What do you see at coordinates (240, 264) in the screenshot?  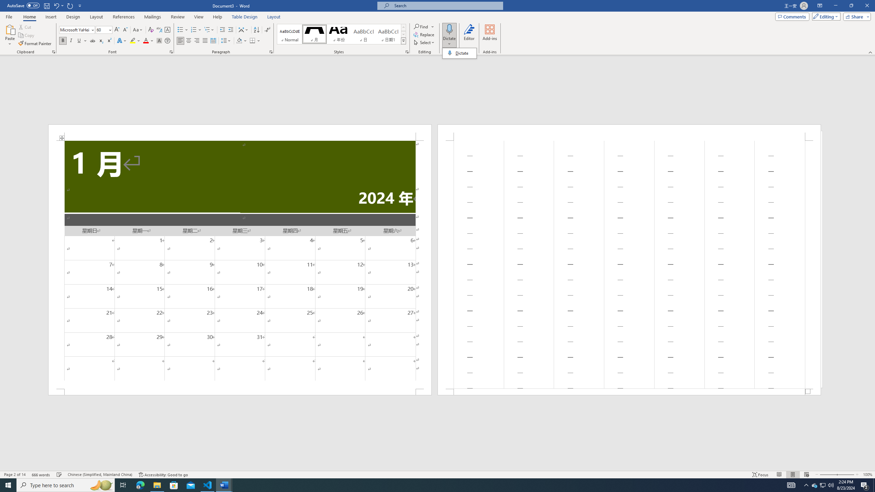 I see `Page 1 content` at bounding box center [240, 264].